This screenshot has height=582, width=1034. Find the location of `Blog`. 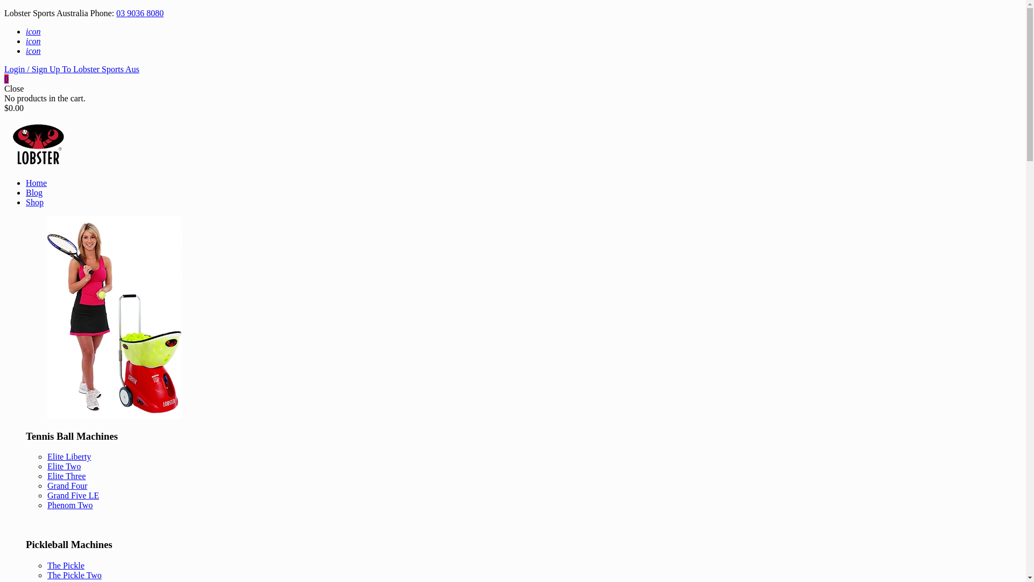

Blog is located at coordinates (34, 193).